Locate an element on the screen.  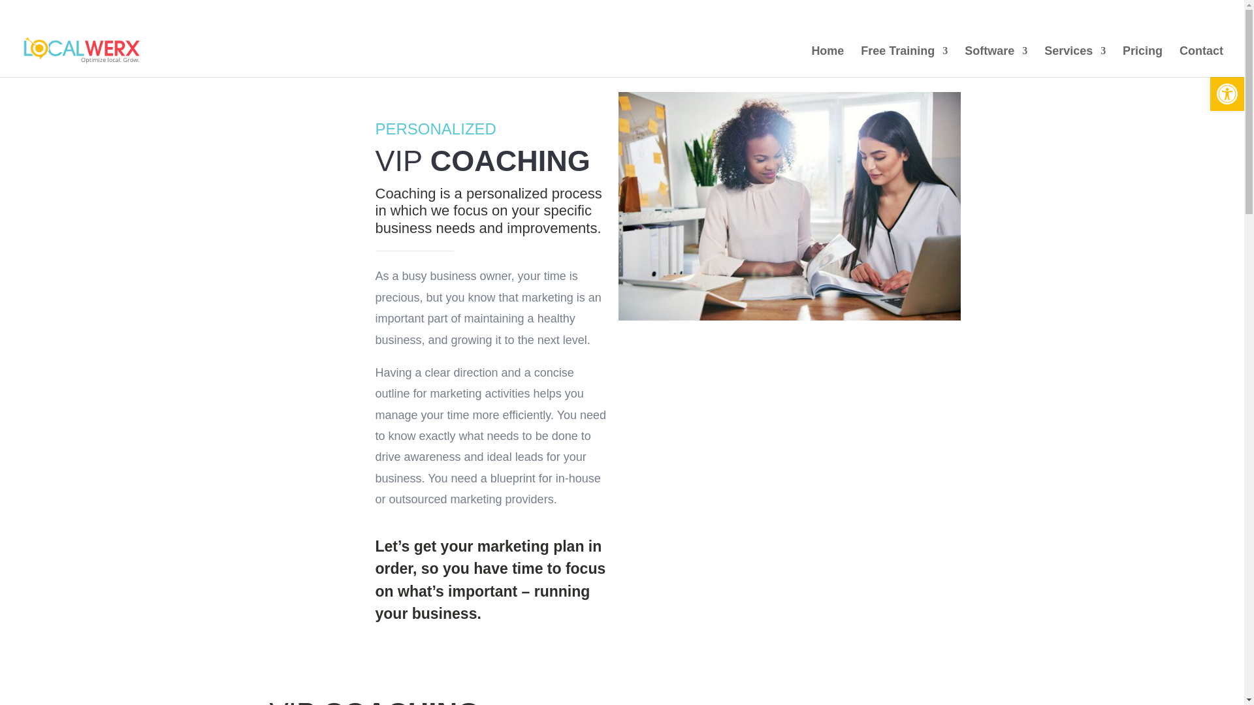
Blog is located at coordinates (1104, 13).